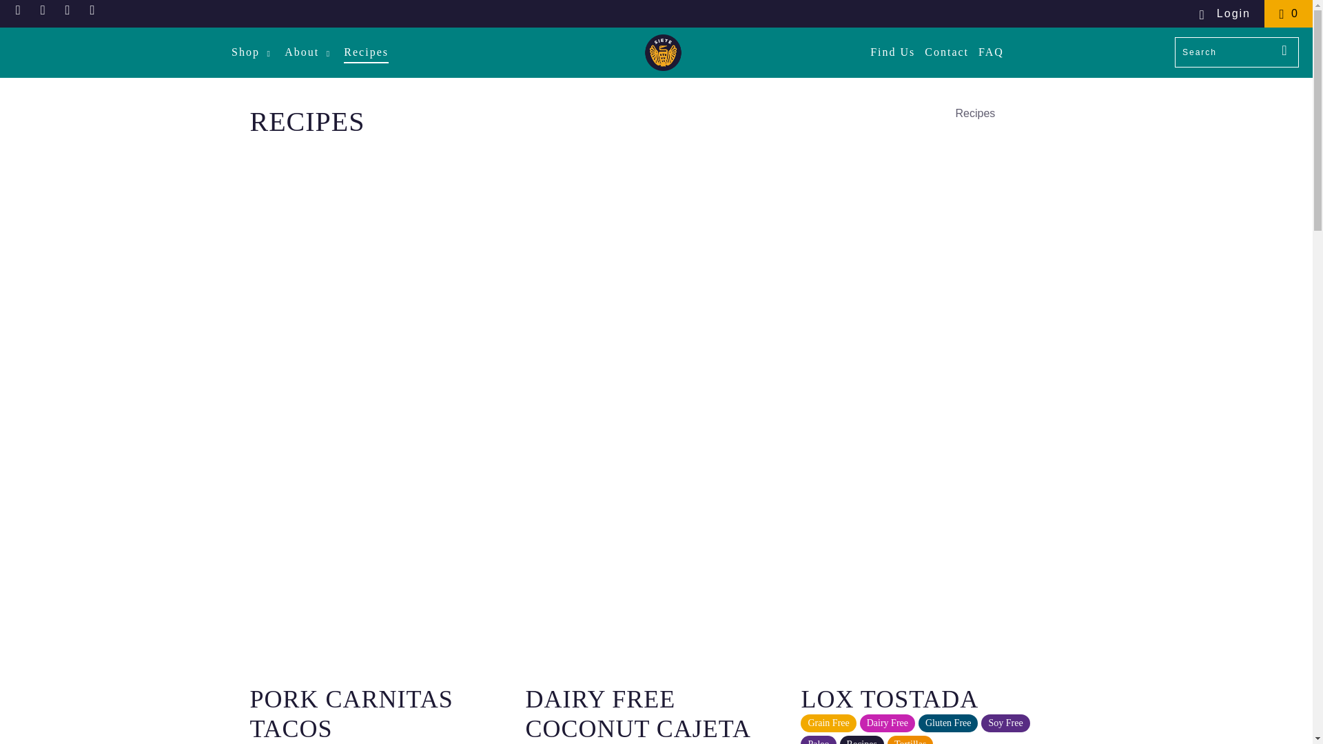  I want to click on About, so click(309, 52).